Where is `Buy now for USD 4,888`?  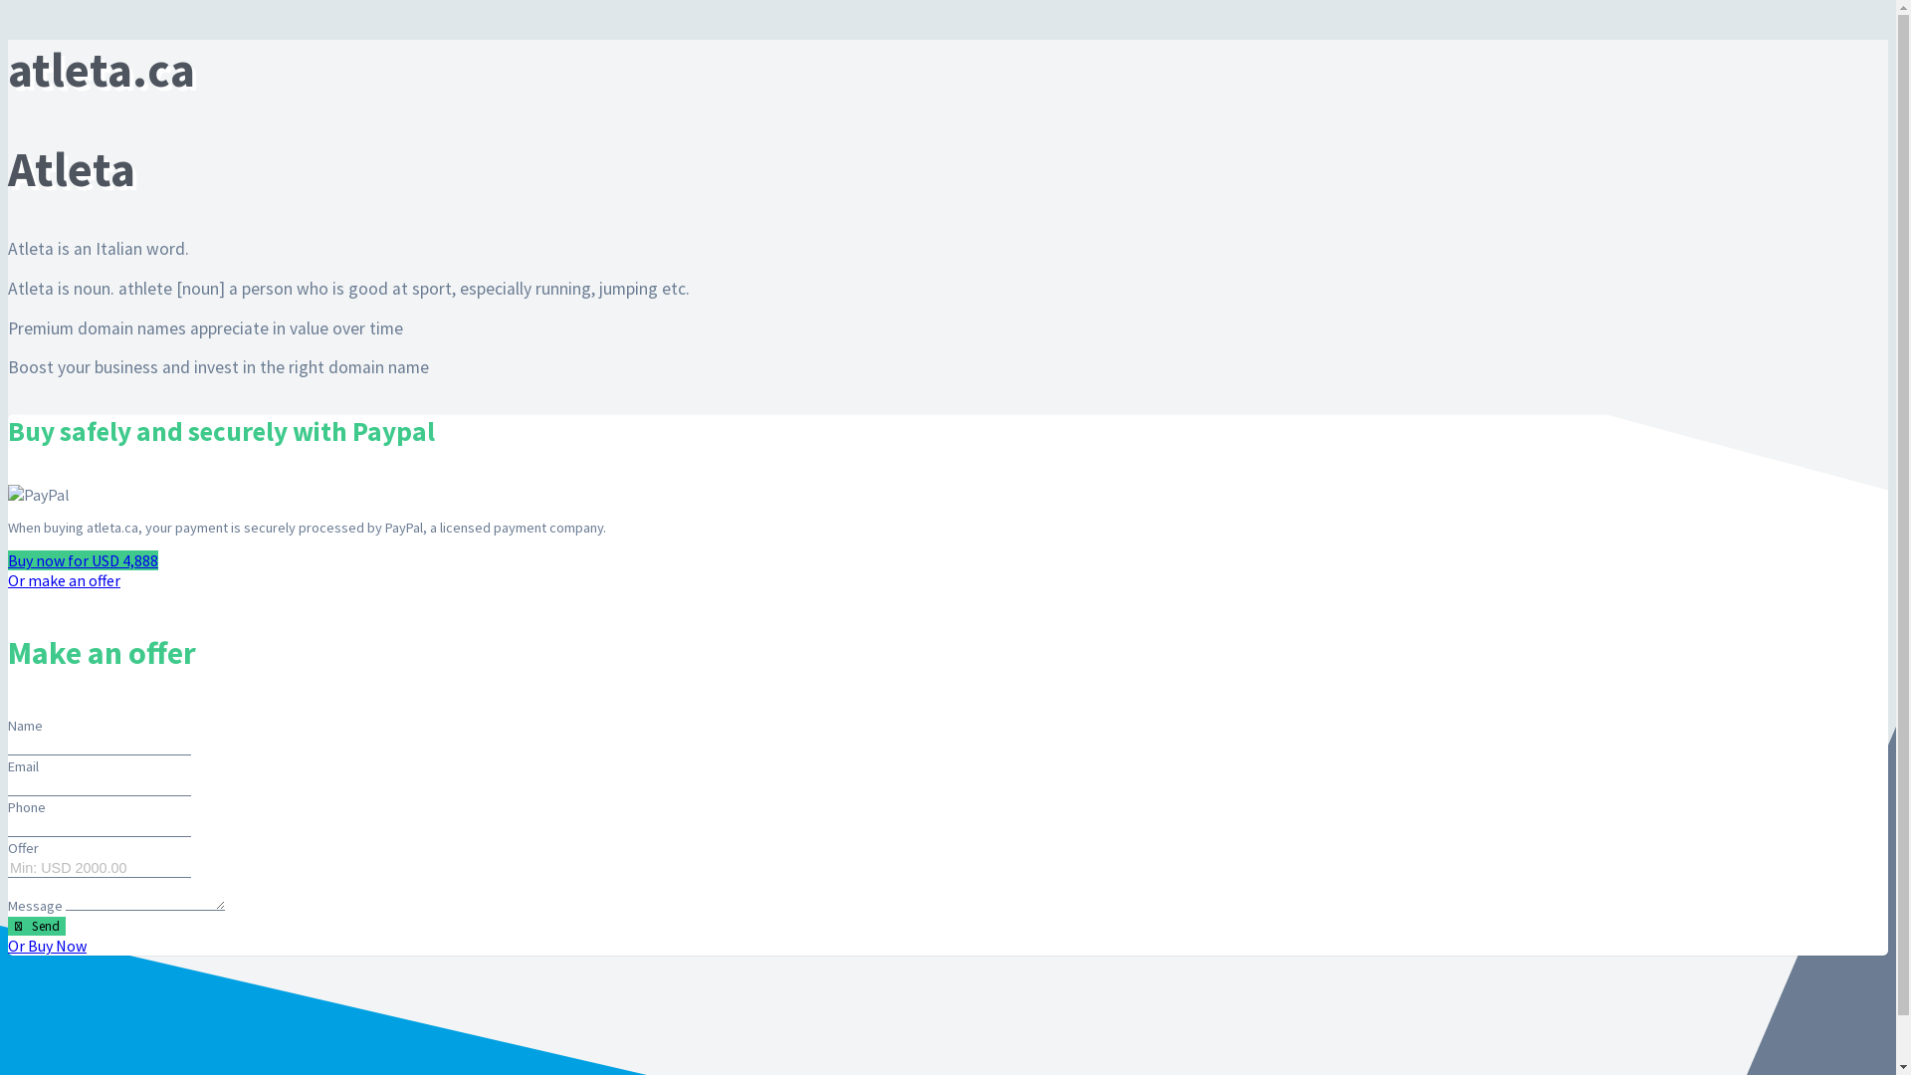
Buy now for USD 4,888 is located at coordinates (84, 560).